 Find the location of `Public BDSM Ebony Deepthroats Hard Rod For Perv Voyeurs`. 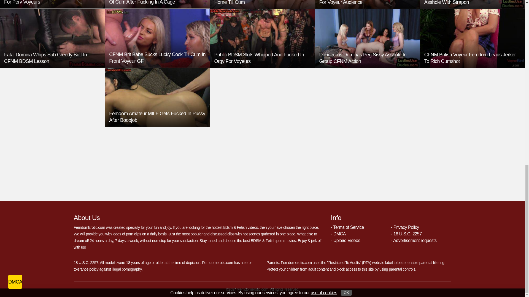

Public BDSM Ebony Deepthroats Hard Rod For Perv Voyeurs is located at coordinates (52, 4).